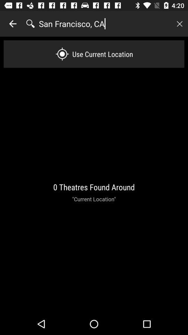 This screenshot has height=335, width=188. What do you see at coordinates (105, 24) in the screenshot?
I see `turn off the icon above use current location` at bounding box center [105, 24].